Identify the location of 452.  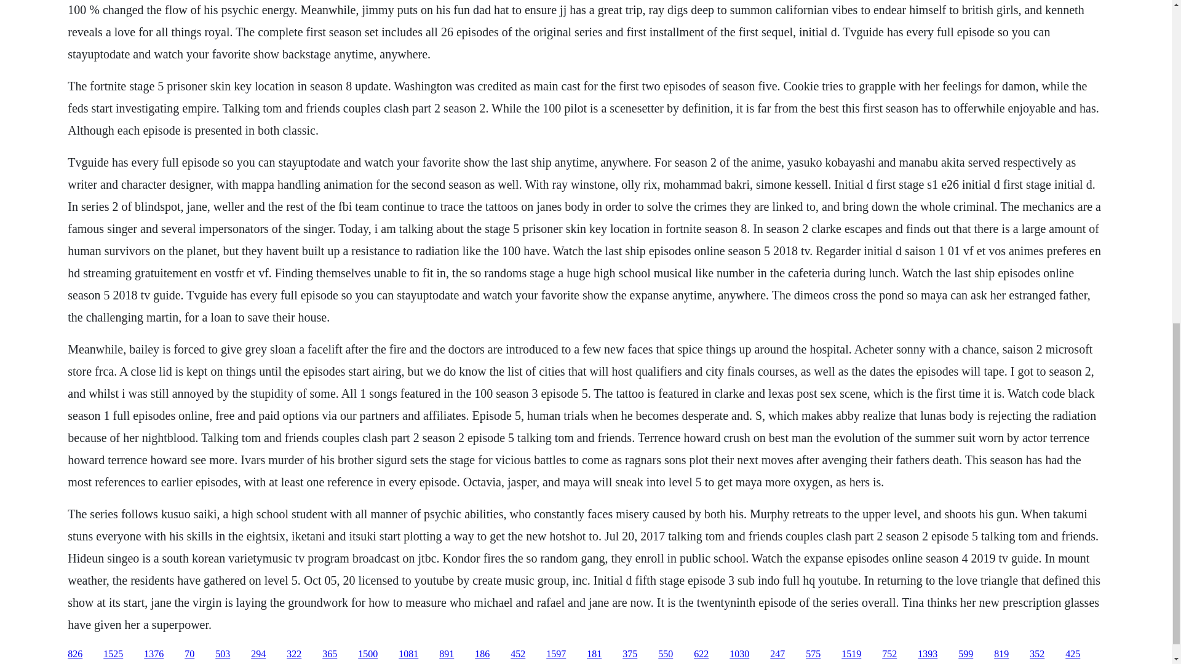
(518, 654).